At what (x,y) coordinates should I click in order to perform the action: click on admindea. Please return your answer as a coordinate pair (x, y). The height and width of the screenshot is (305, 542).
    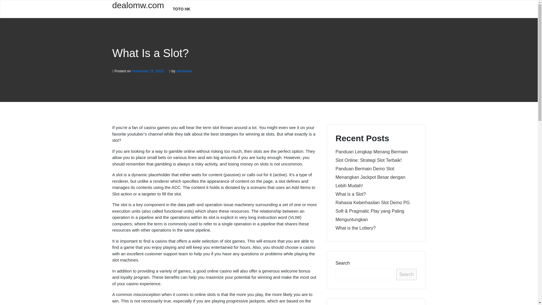
    Looking at the image, I should click on (184, 71).